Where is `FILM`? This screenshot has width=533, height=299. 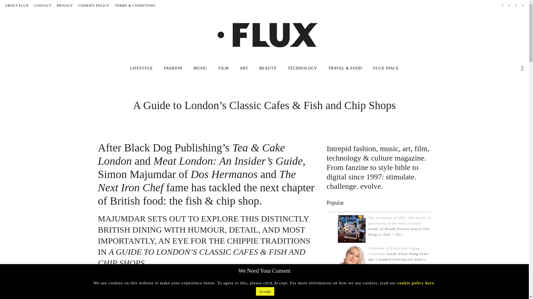
FILM is located at coordinates (223, 68).